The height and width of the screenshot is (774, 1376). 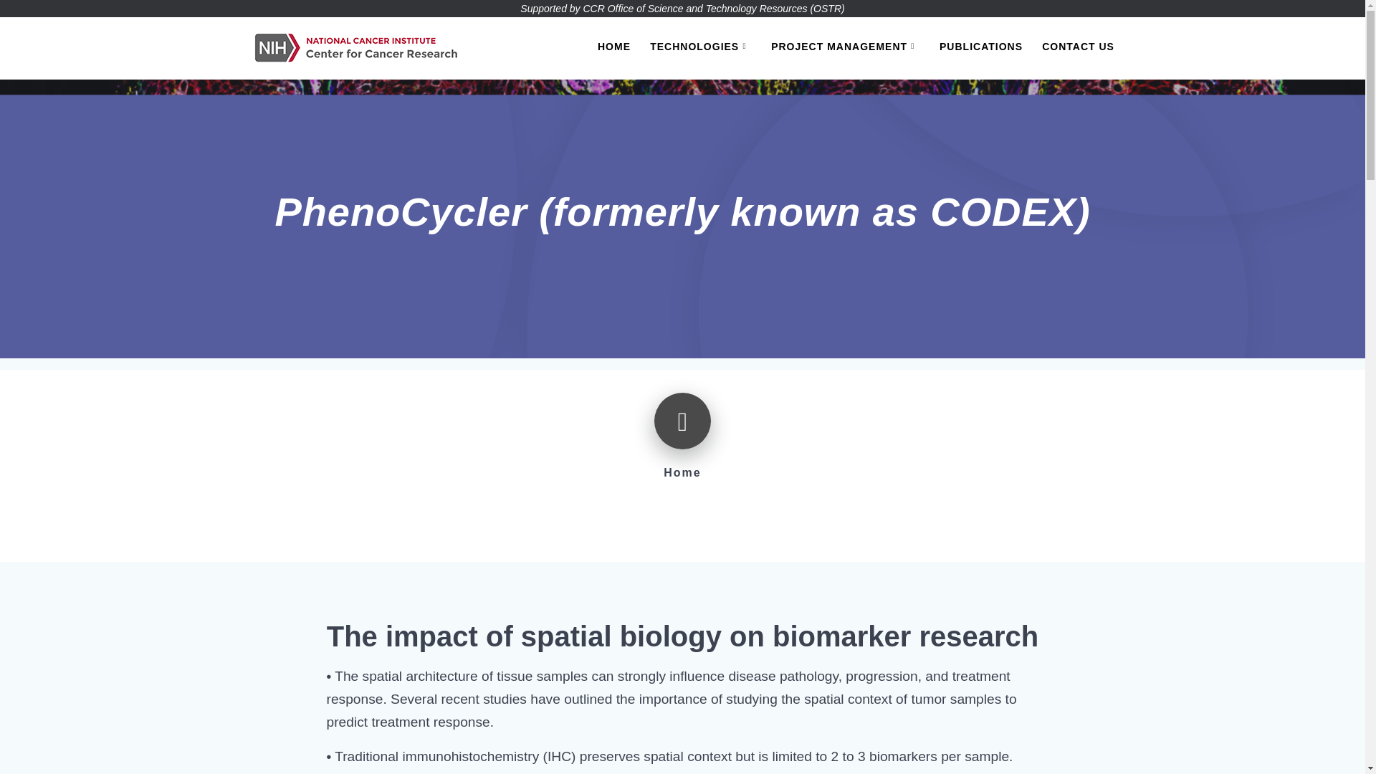 What do you see at coordinates (700, 47) in the screenshot?
I see `TECHNOLOGIES` at bounding box center [700, 47].